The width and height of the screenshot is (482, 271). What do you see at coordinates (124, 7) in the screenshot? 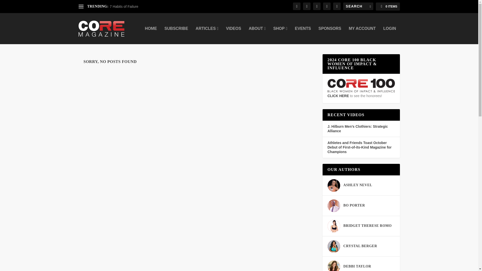
I see `7 Habits of Failure` at bounding box center [124, 7].